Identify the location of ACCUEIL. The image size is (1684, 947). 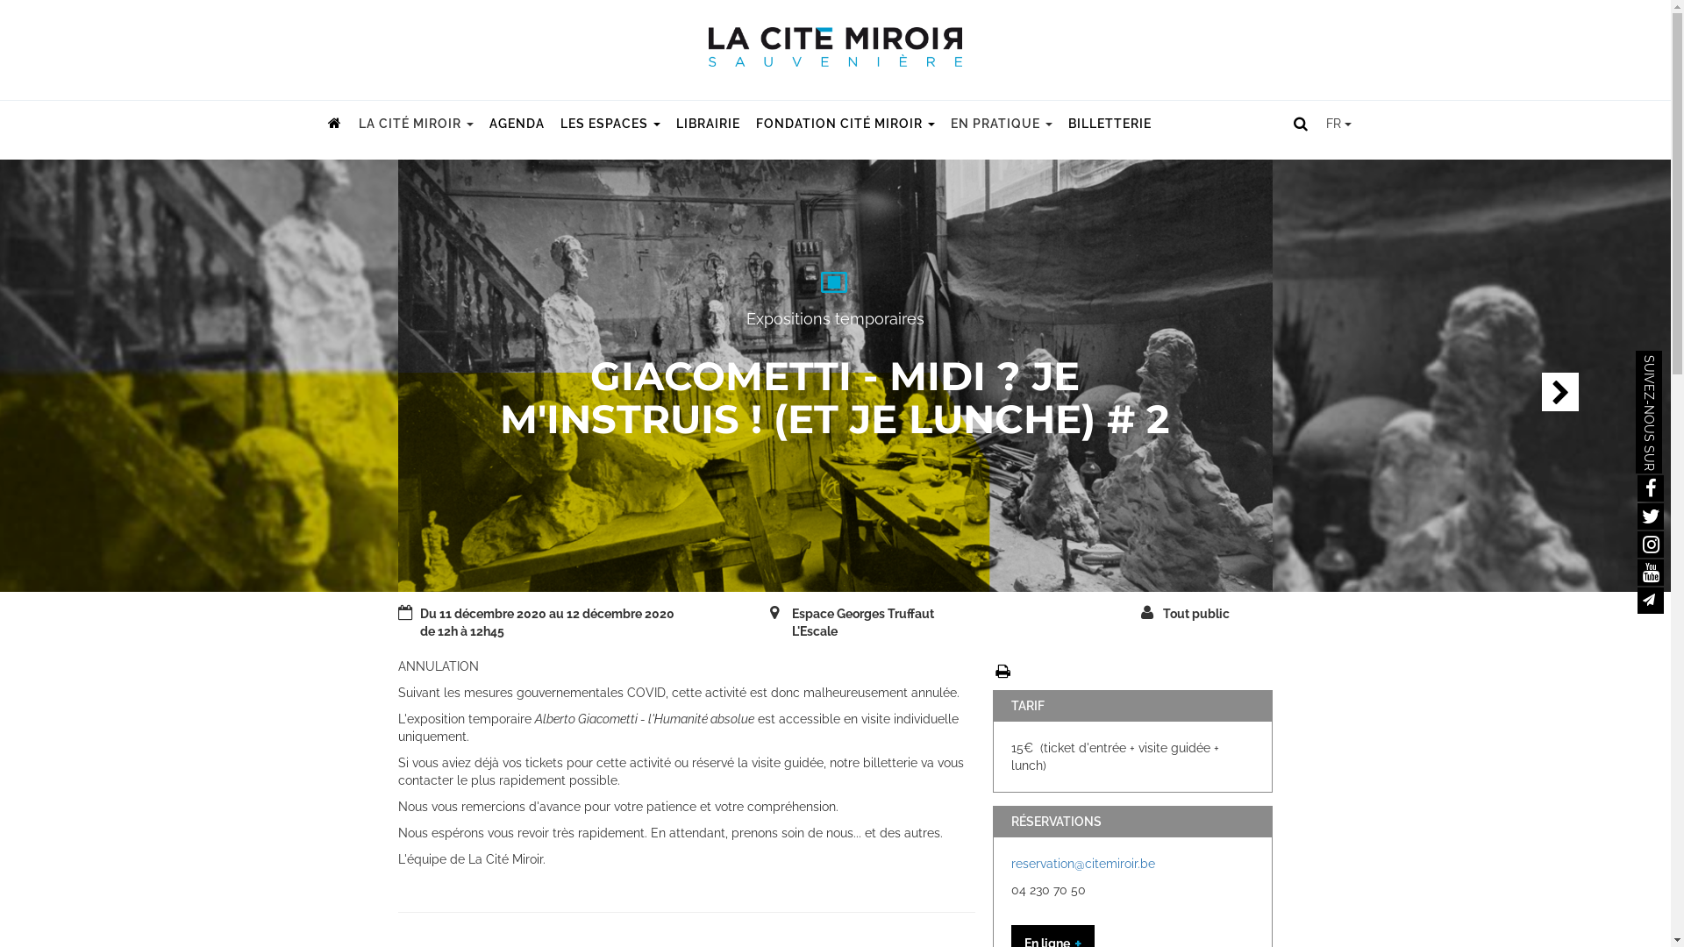
(335, 124).